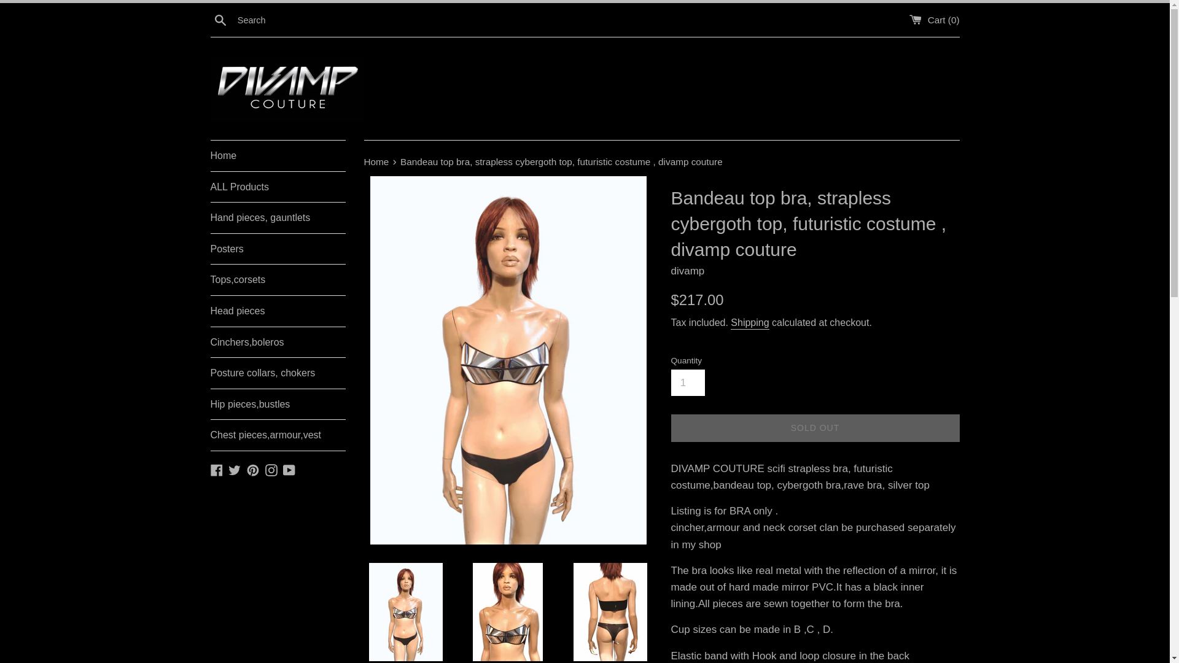 This screenshot has height=663, width=1179. Describe the element at coordinates (278, 218) in the screenshot. I see `Hand pieces, gauntlets` at that location.